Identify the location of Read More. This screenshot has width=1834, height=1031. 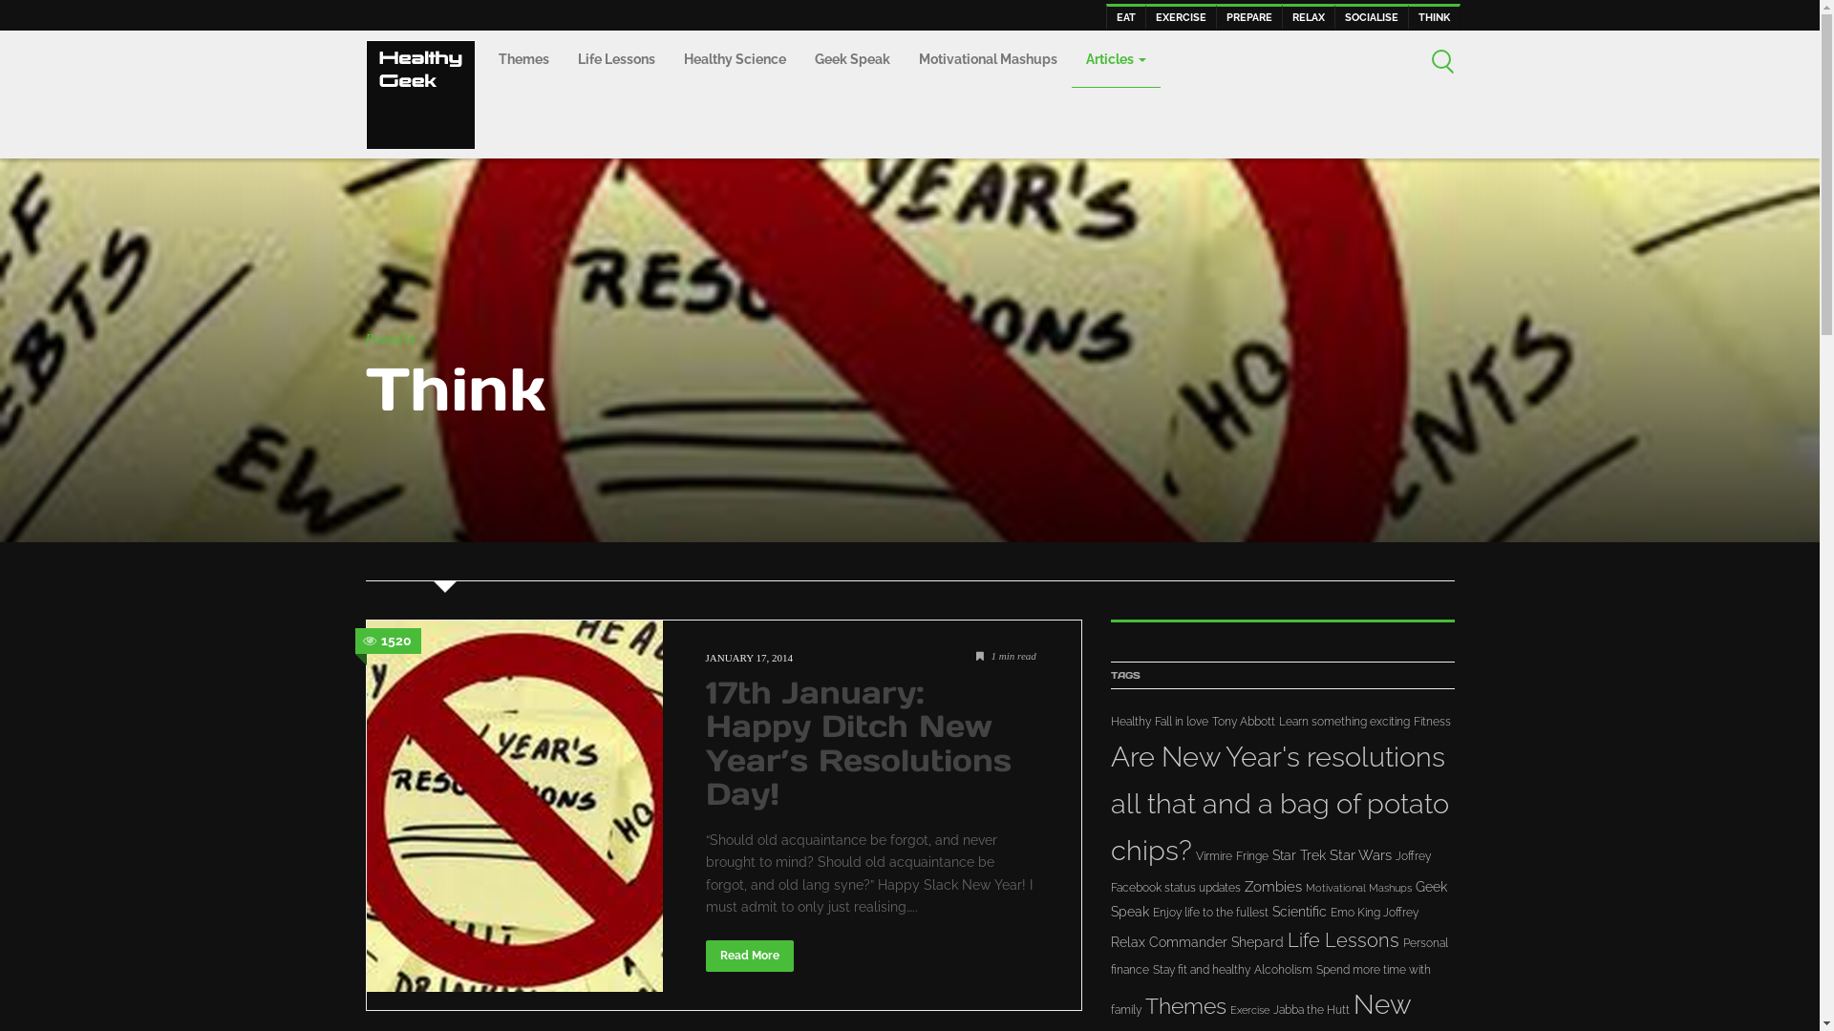
(749, 956).